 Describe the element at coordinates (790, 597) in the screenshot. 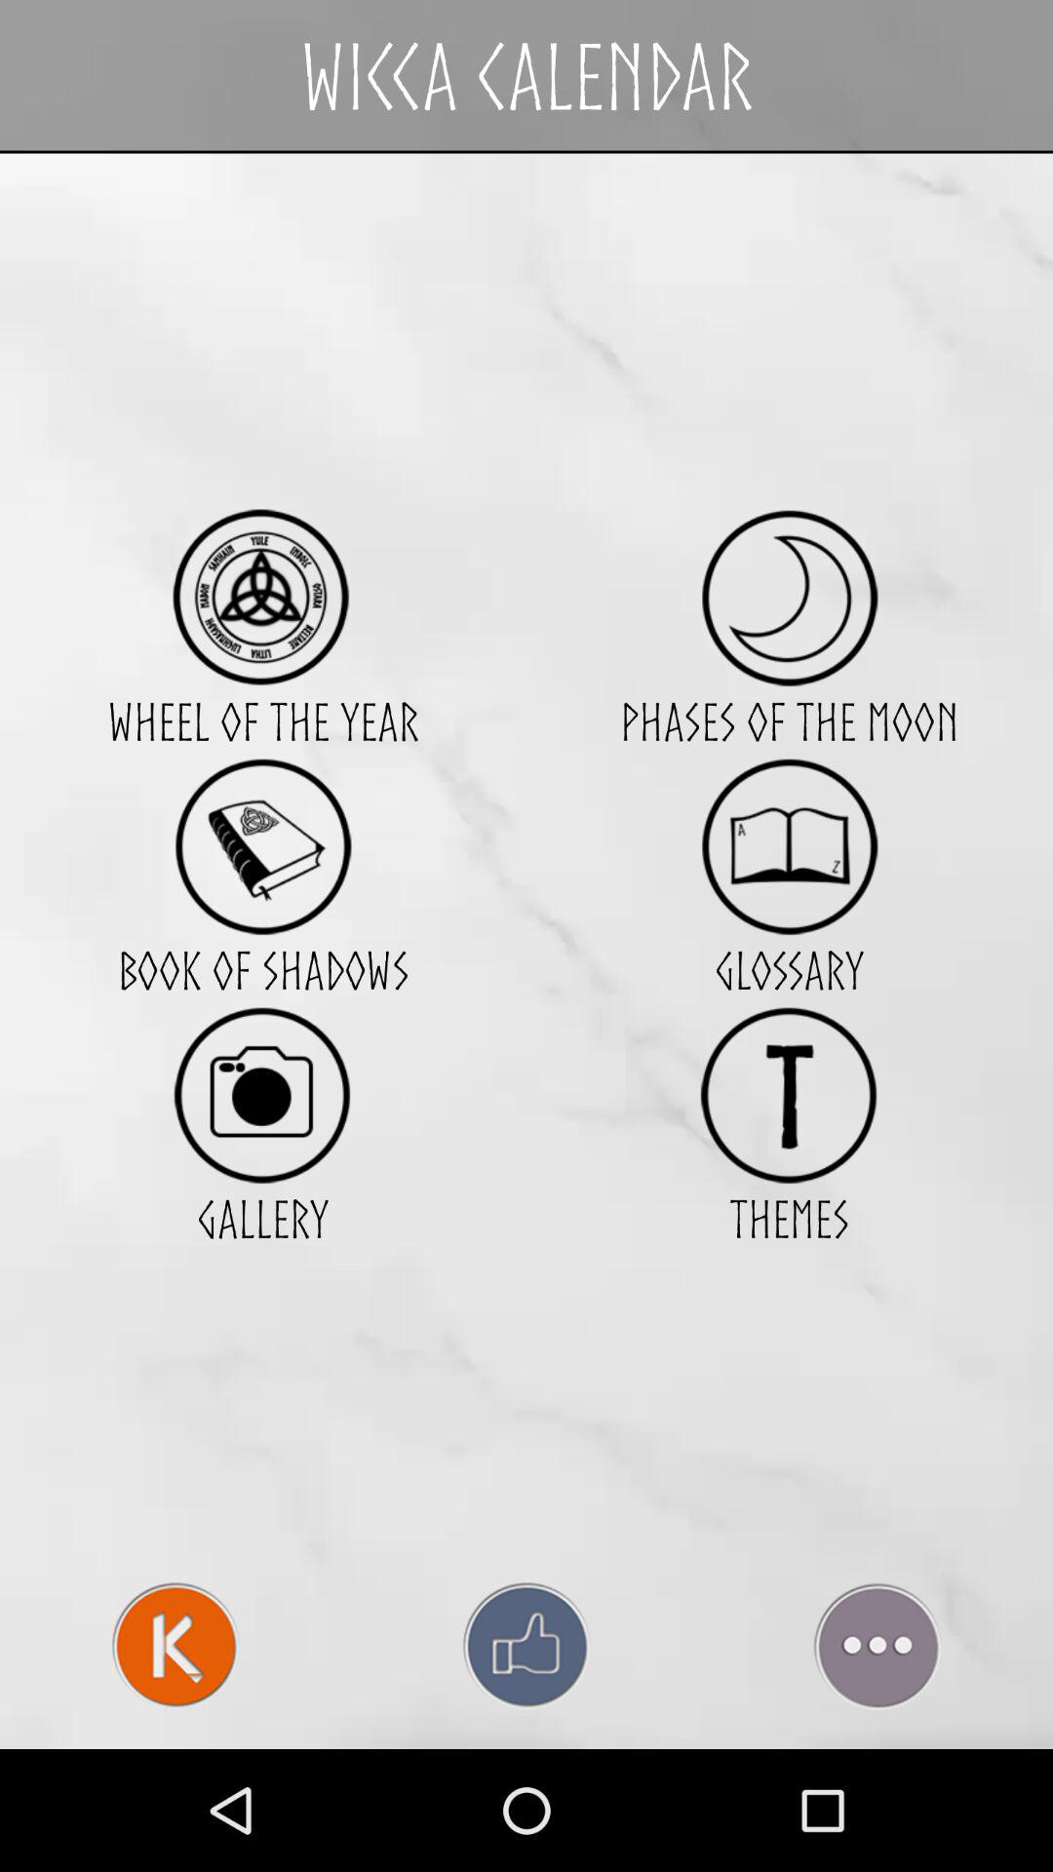

I see `view phases of the moon` at that location.